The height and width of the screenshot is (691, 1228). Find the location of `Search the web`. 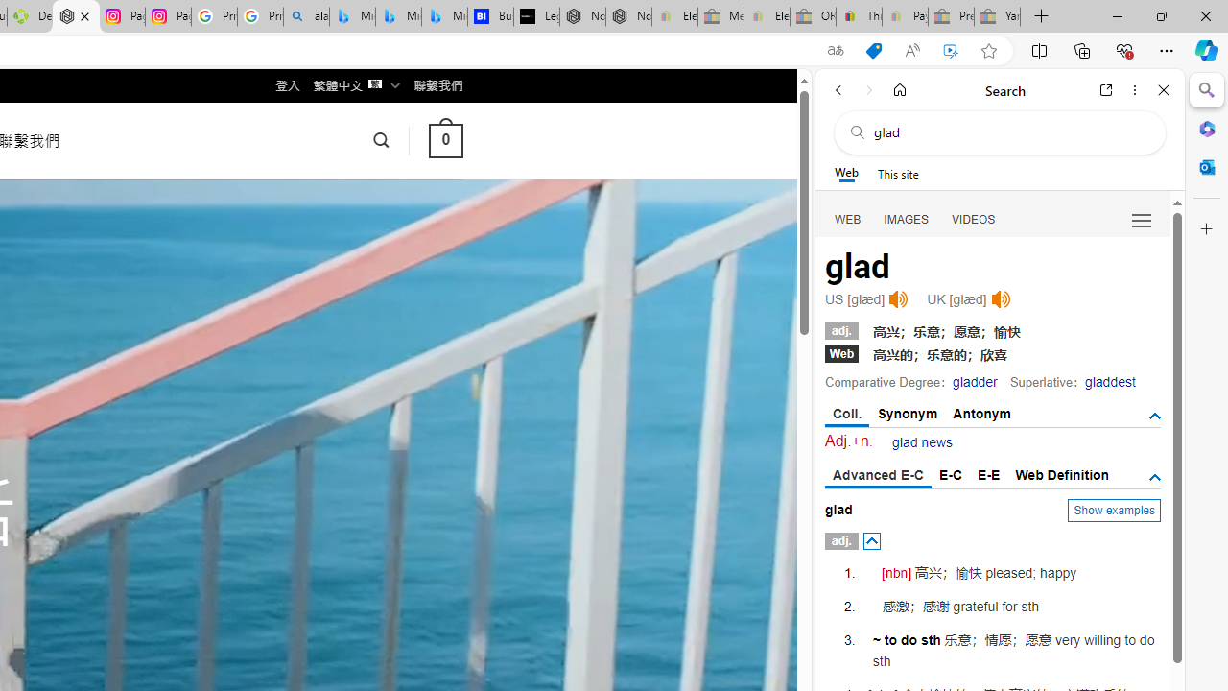

Search the web is located at coordinates (1009, 132).